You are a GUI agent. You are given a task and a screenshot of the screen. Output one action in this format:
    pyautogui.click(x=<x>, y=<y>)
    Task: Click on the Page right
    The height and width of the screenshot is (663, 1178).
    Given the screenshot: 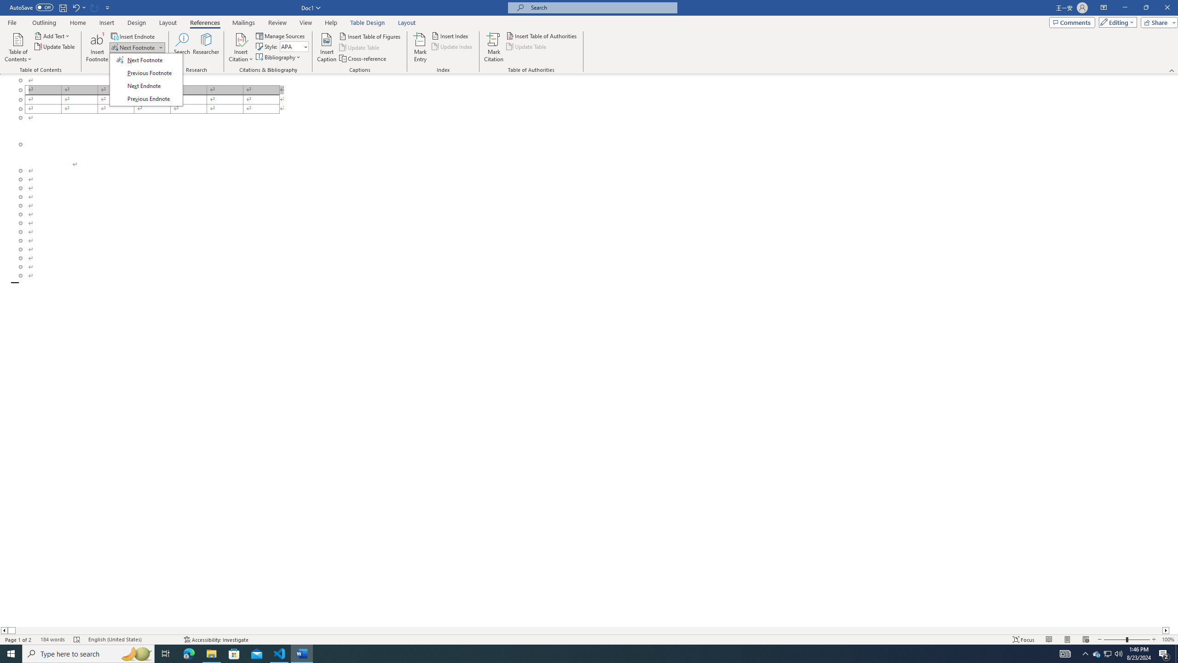 What is the action you would take?
    pyautogui.click(x=1177, y=654)
    